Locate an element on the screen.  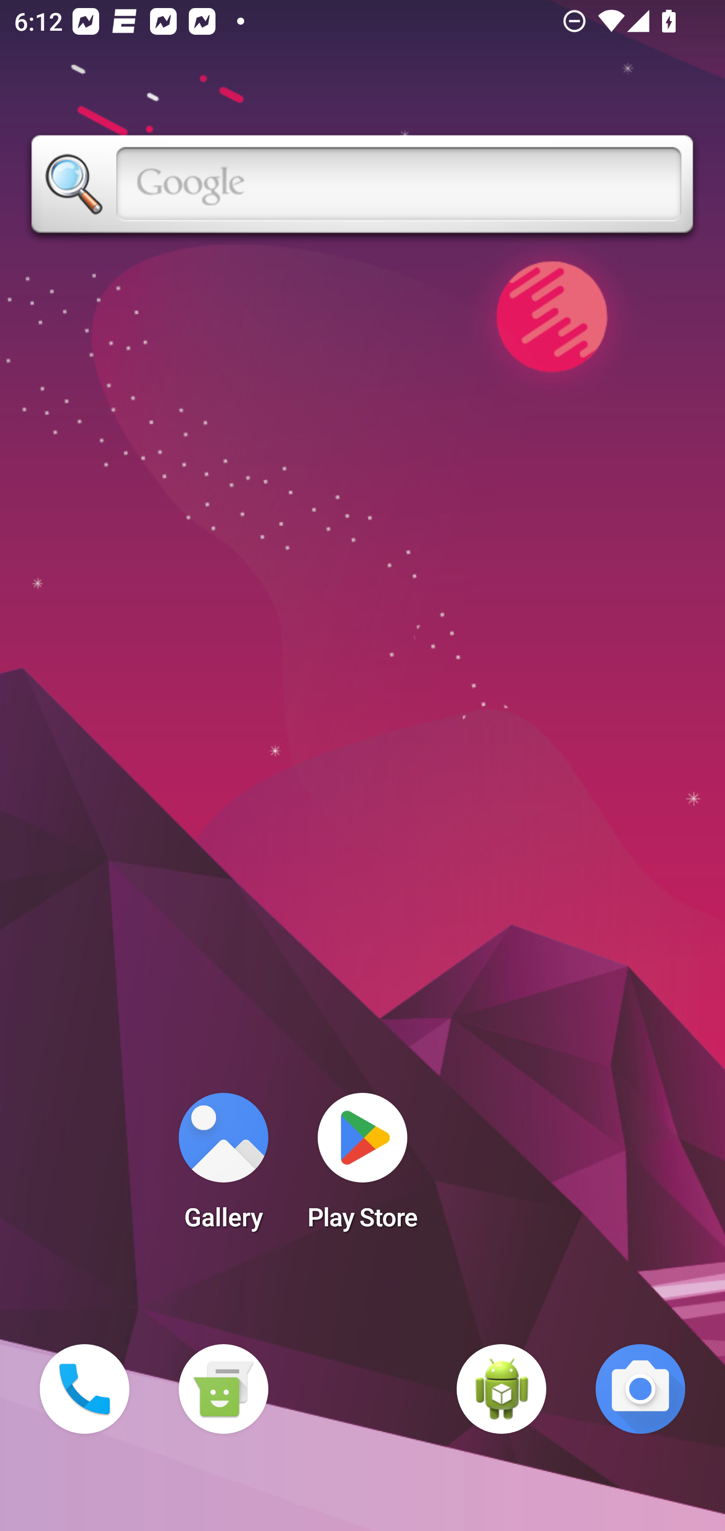
Messaging is located at coordinates (223, 1389).